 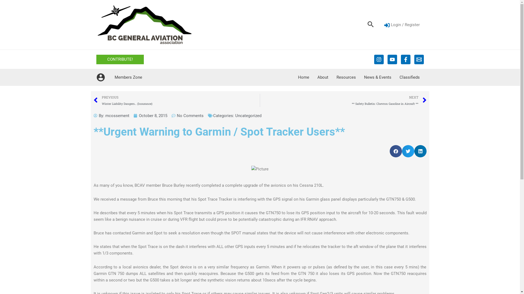 I want to click on No Comments, so click(x=187, y=116).